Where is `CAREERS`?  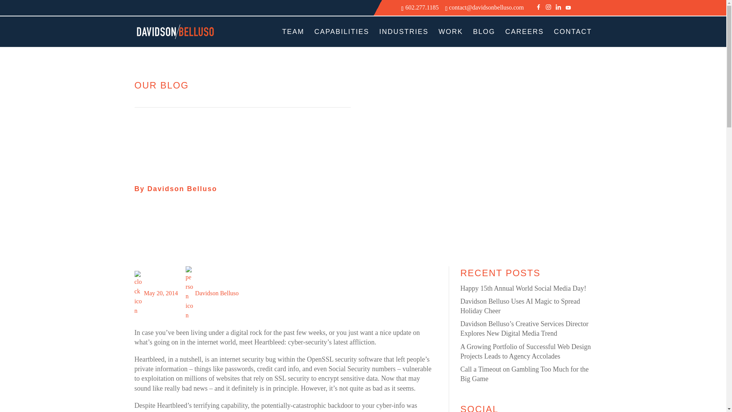 CAREERS is located at coordinates (524, 38).